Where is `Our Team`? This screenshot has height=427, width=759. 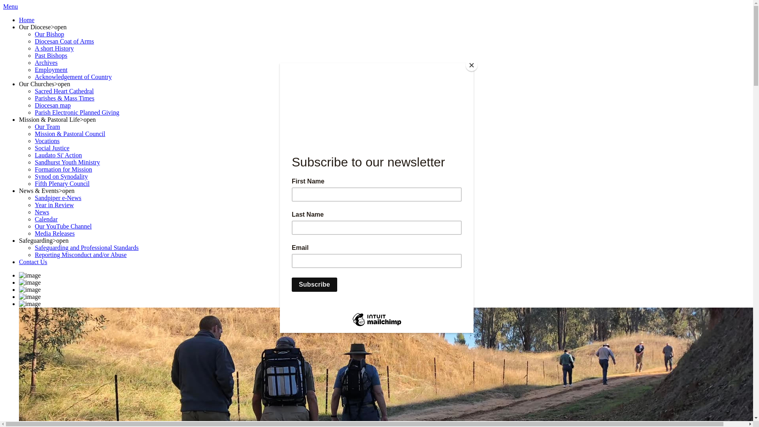 Our Team is located at coordinates (47, 127).